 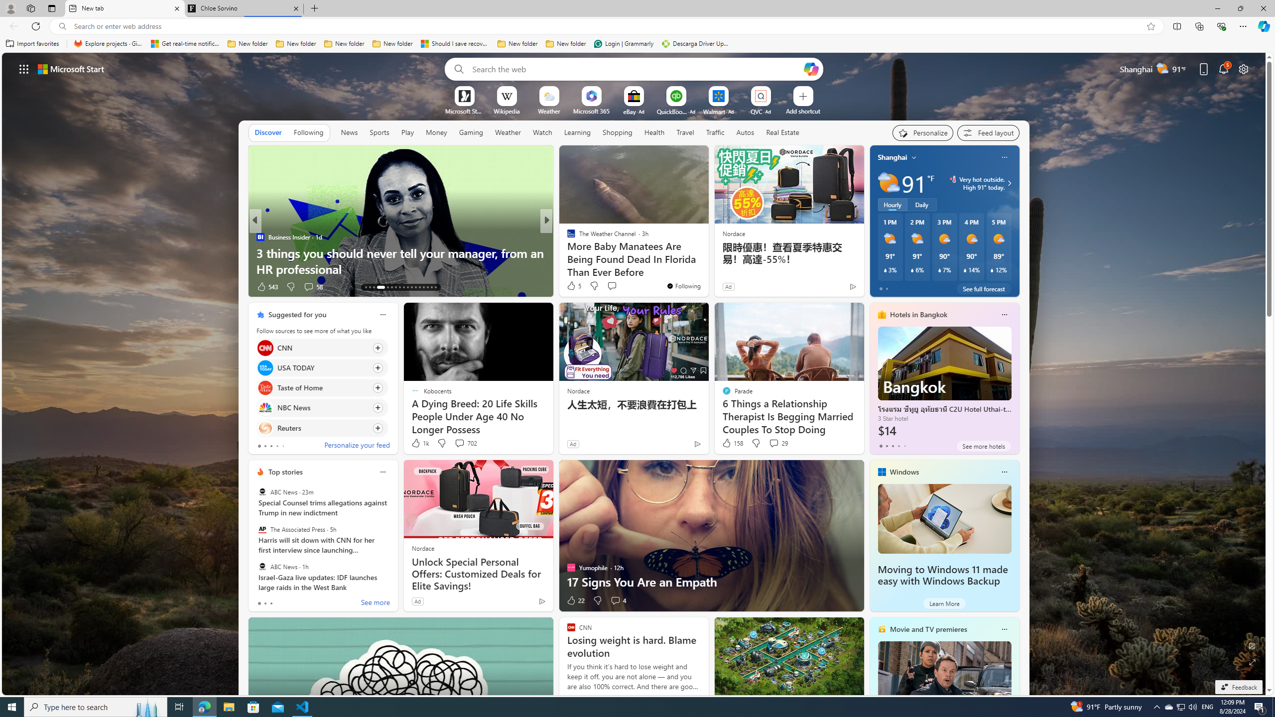 What do you see at coordinates (618, 600) in the screenshot?
I see `View comments 4 Comment` at bounding box center [618, 600].